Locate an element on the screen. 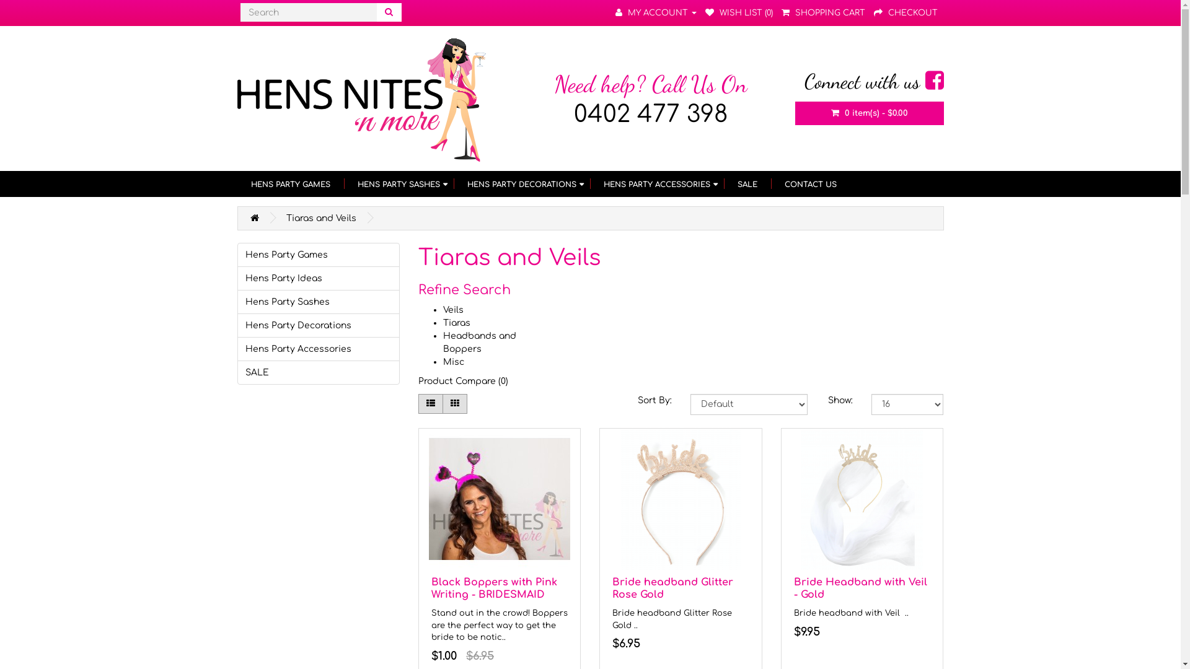  HENS PARTY GAMES is located at coordinates (290, 184).